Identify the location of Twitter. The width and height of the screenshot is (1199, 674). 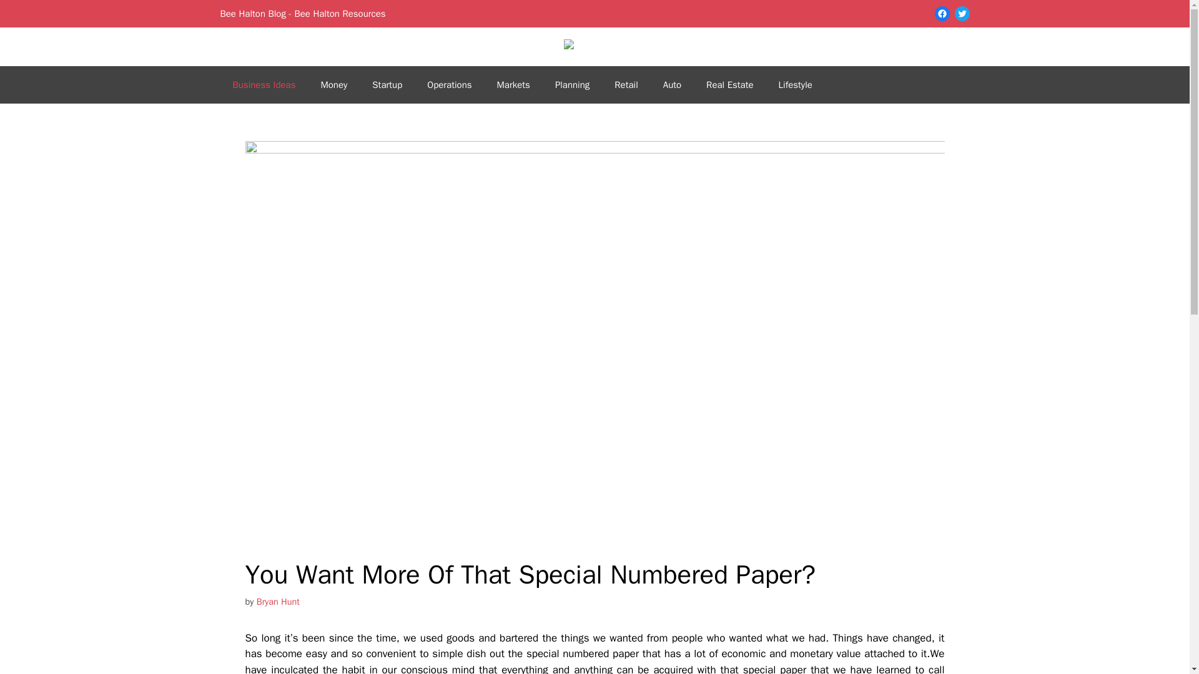
(962, 13).